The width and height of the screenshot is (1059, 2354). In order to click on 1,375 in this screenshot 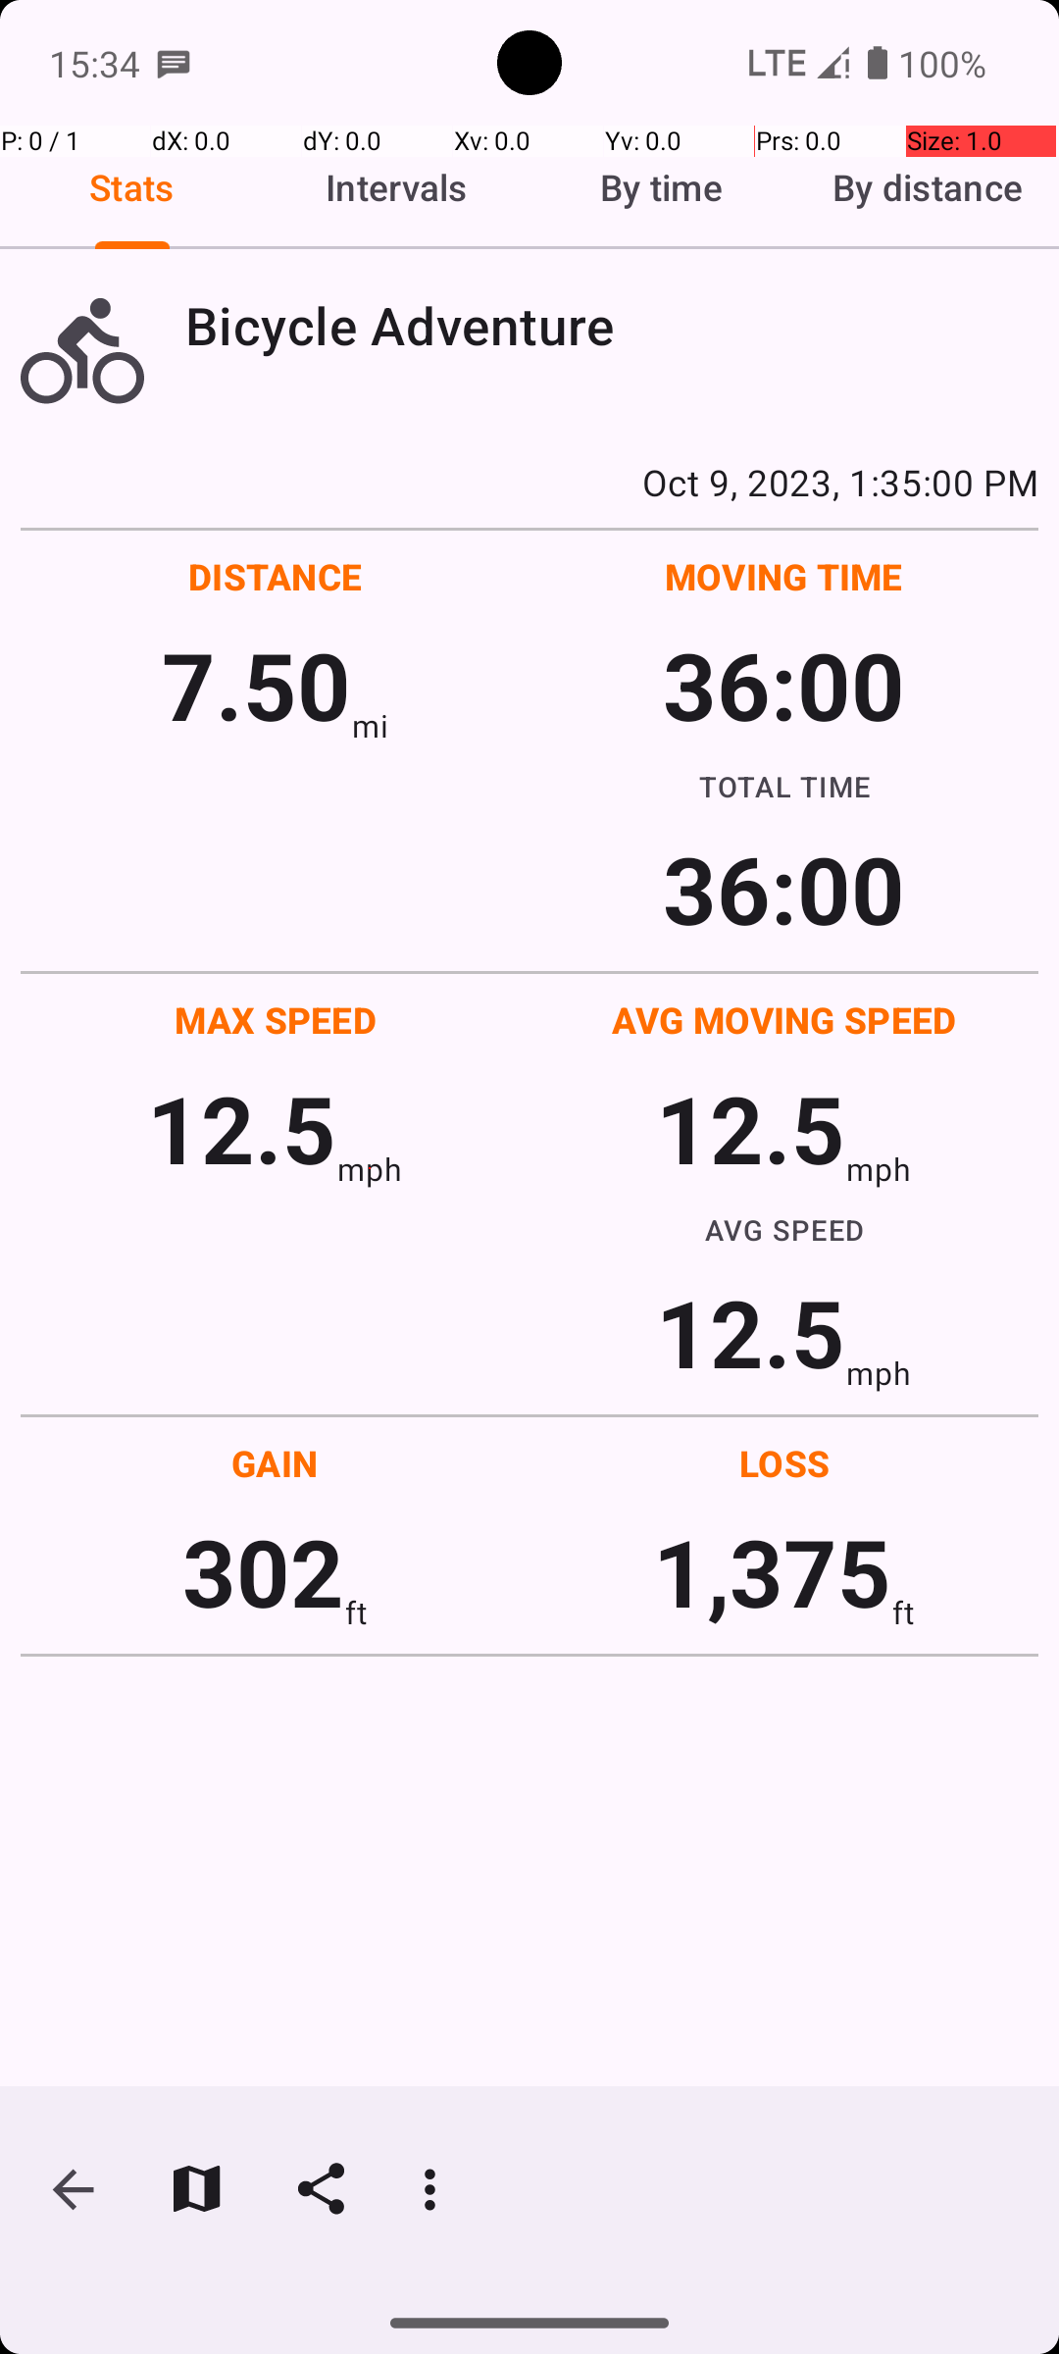, I will do `click(773, 1571)`.